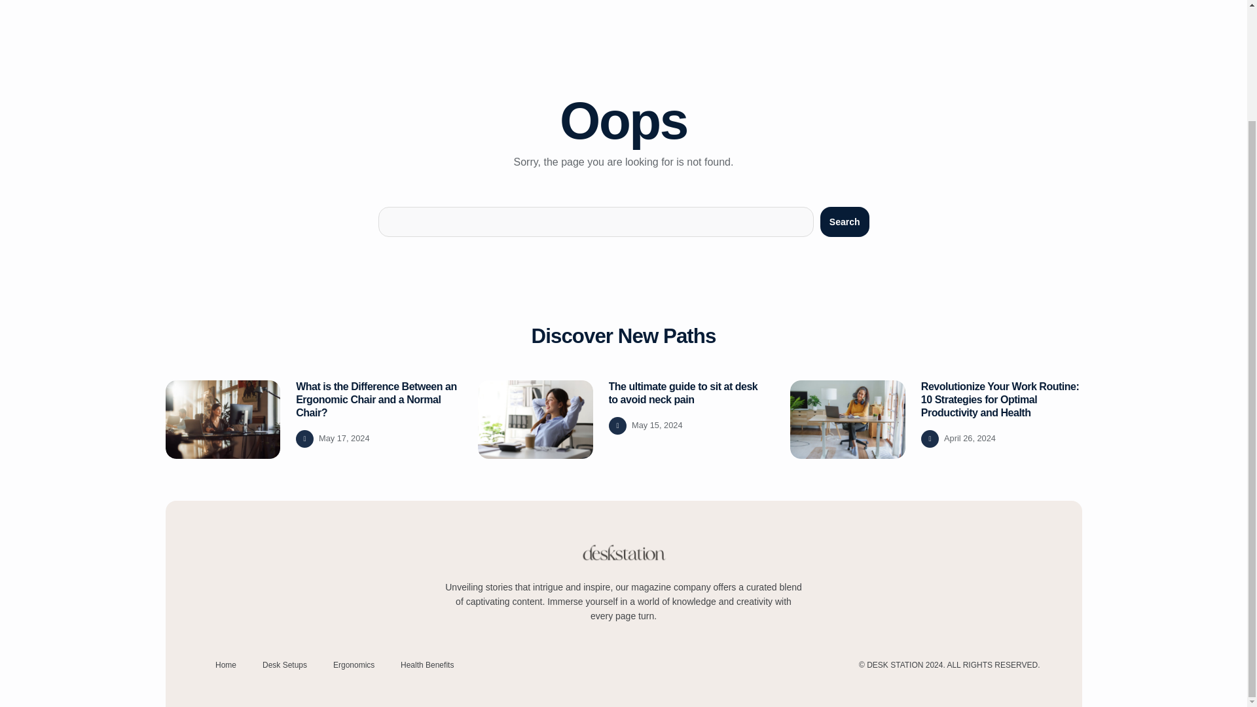 The width and height of the screenshot is (1257, 707). I want to click on April 26, 2024, so click(969, 439).